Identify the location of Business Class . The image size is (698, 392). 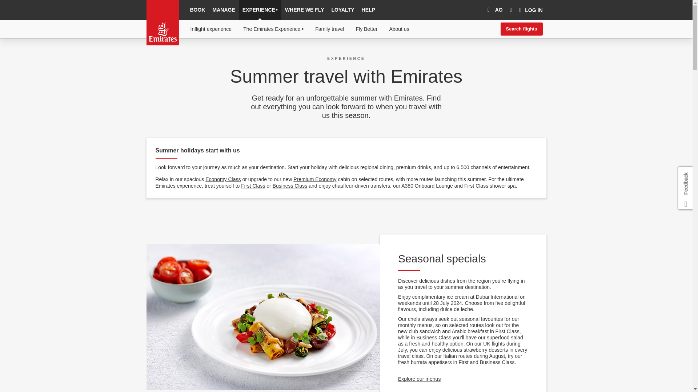
(290, 186).